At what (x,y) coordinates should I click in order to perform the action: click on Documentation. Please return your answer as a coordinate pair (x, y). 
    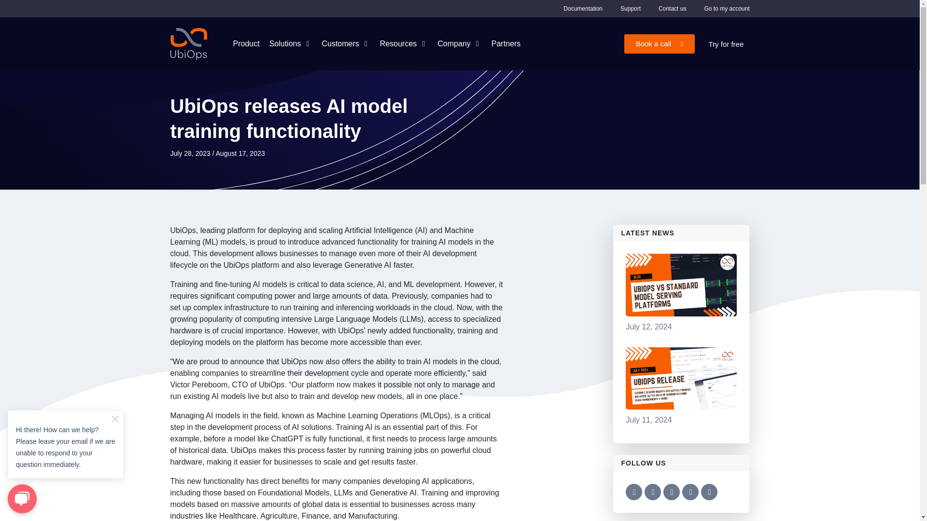
    Looking at the image, I should click on (583, 9).